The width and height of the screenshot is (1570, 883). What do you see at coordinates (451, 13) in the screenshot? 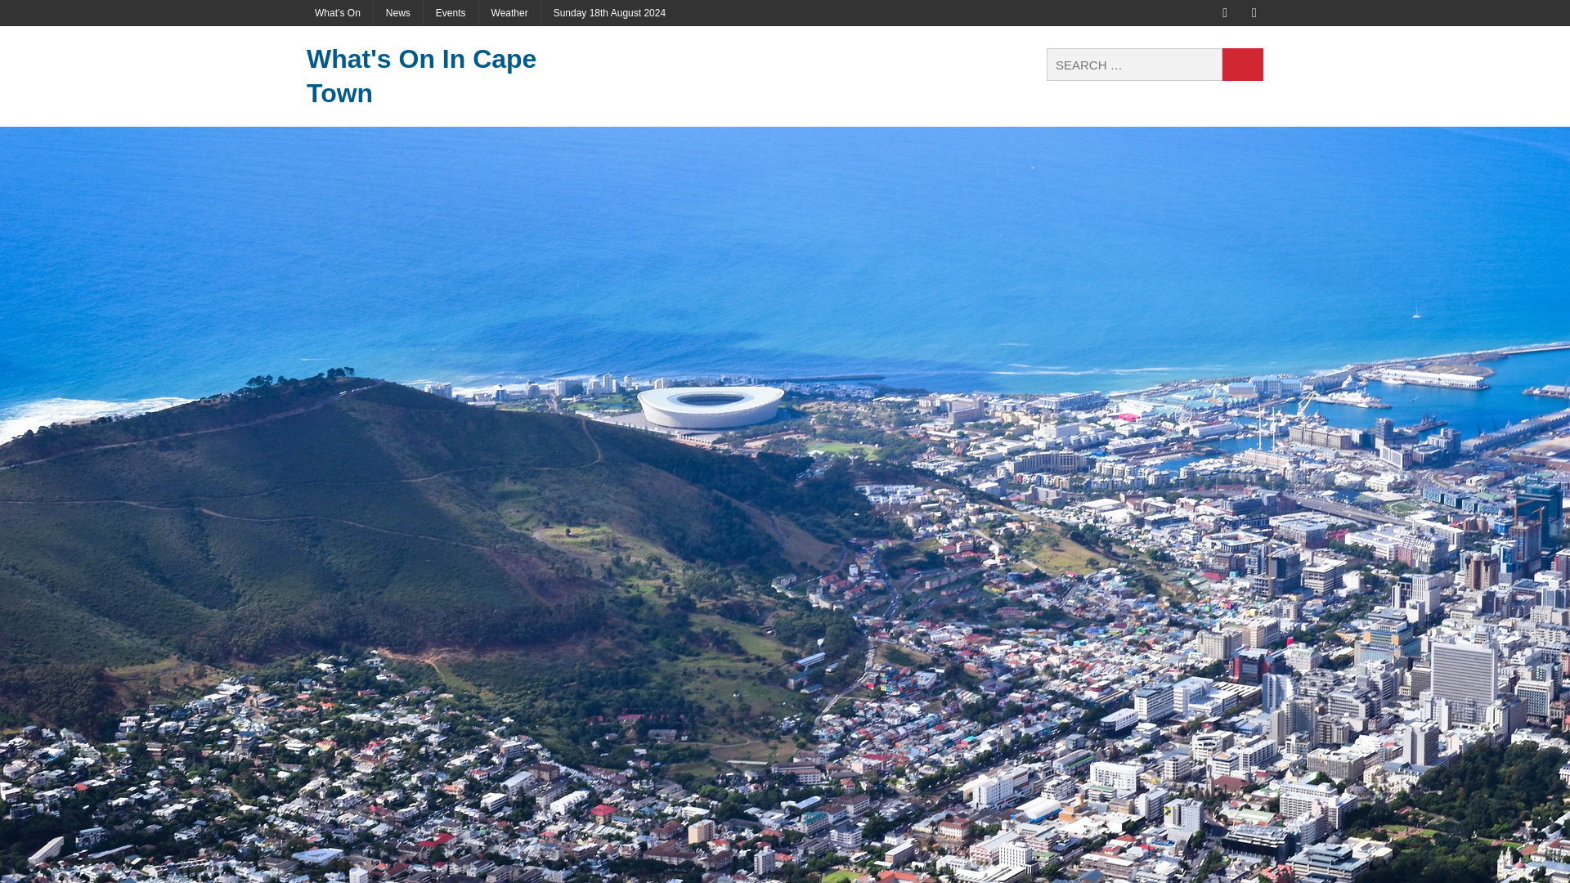
I see `Events` at bounding box center [451, 13].